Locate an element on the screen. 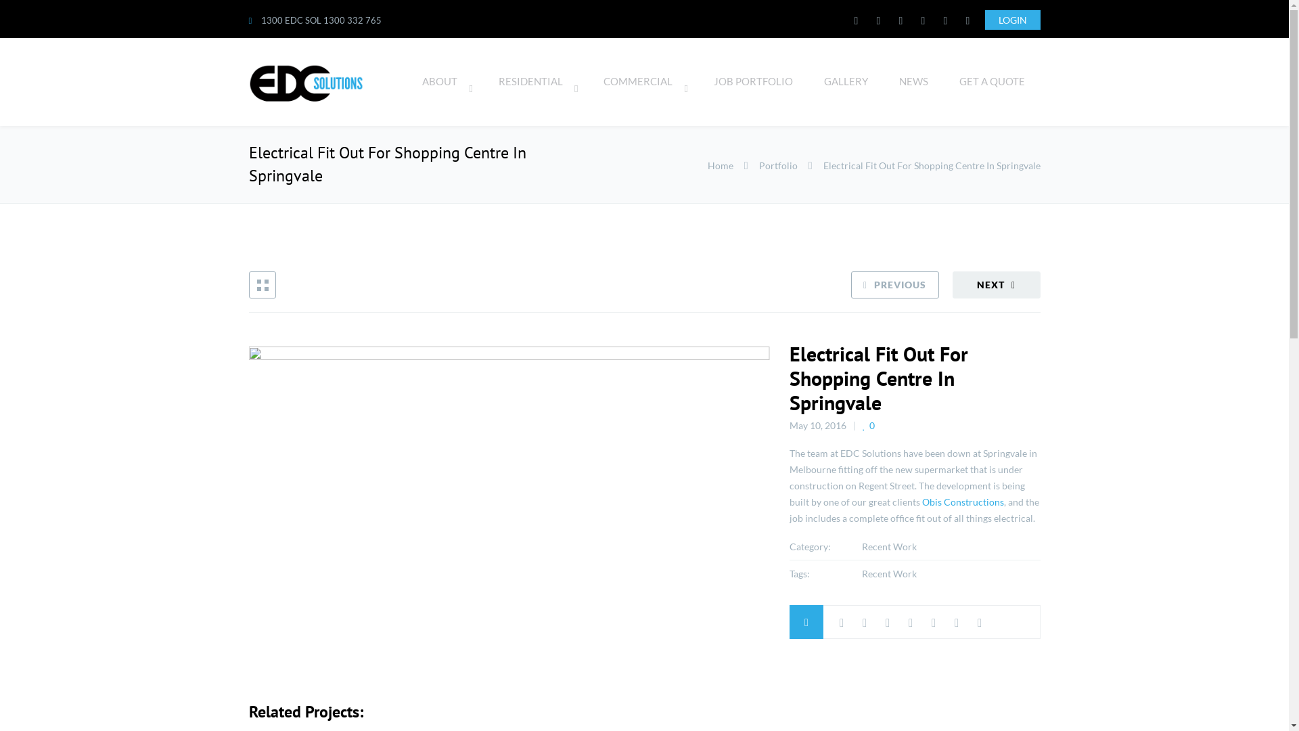  EDC Solutions is located at coordinates (306, 83).